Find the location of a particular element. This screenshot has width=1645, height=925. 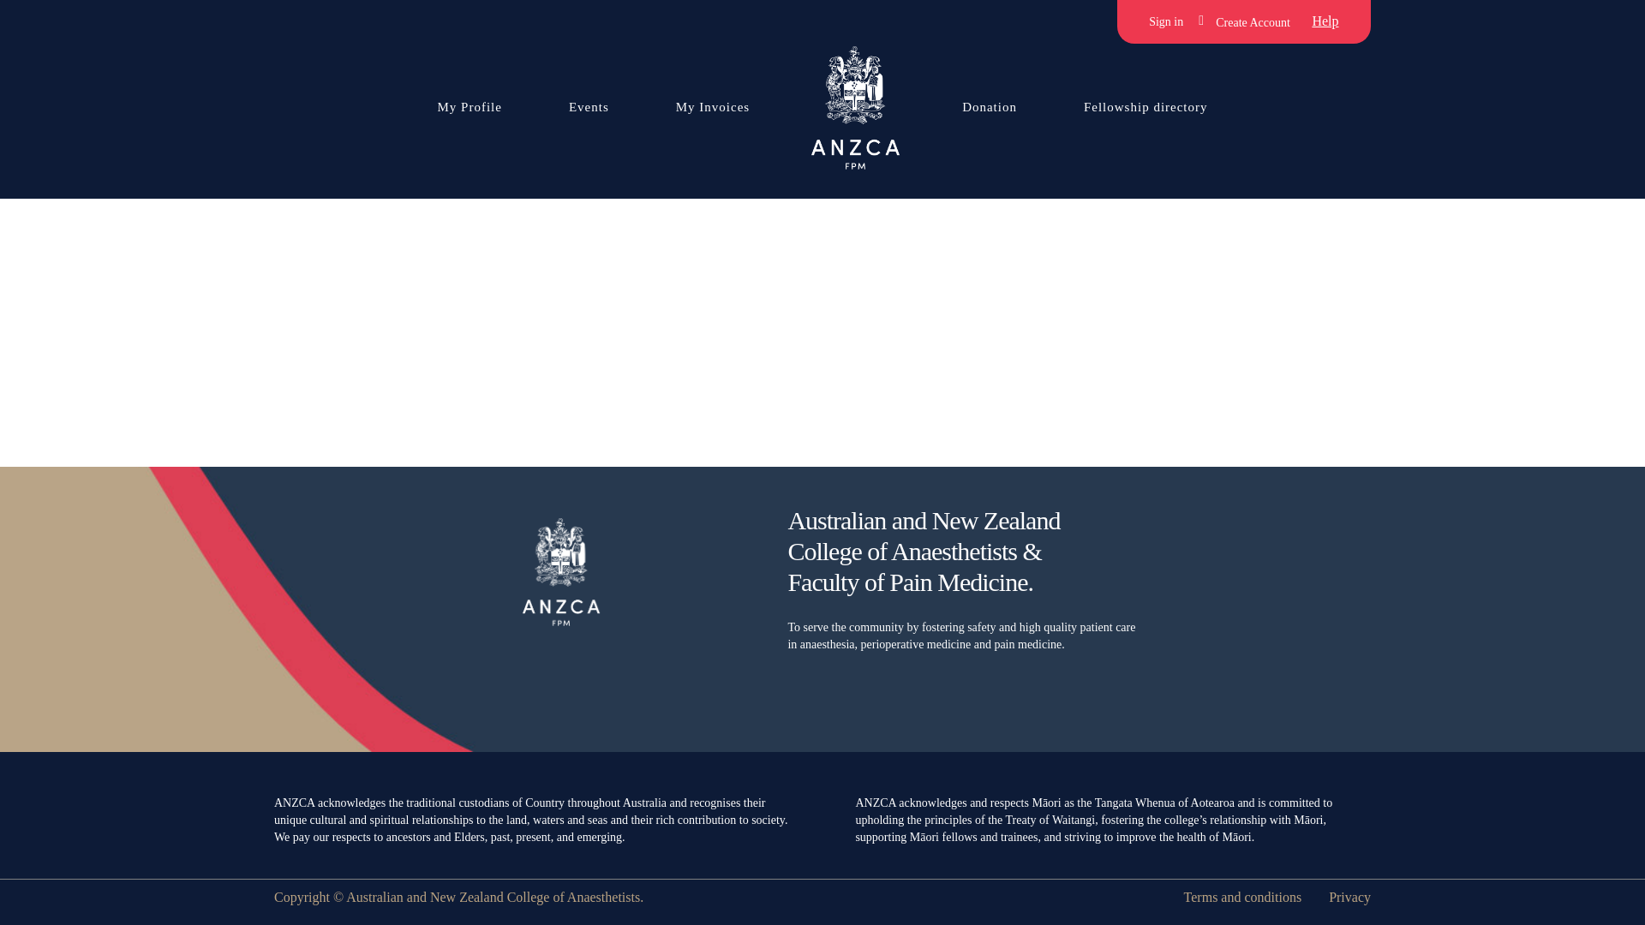

Events is located at coordinates (589, 106).